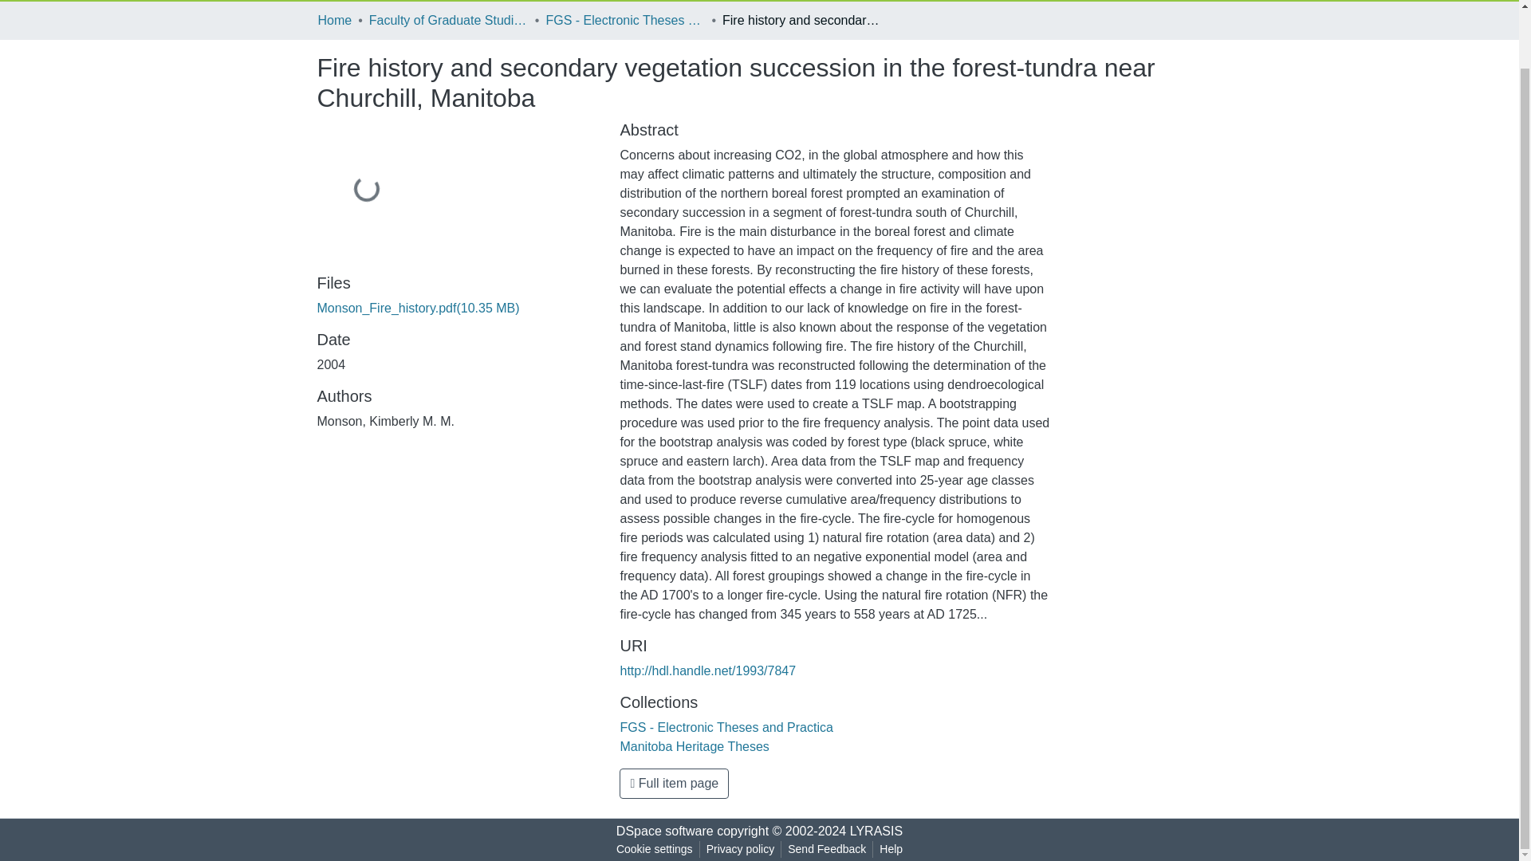  Describe the element at coordinates (826, 849) in the screenshot. I see `Send Feedback` at that location.